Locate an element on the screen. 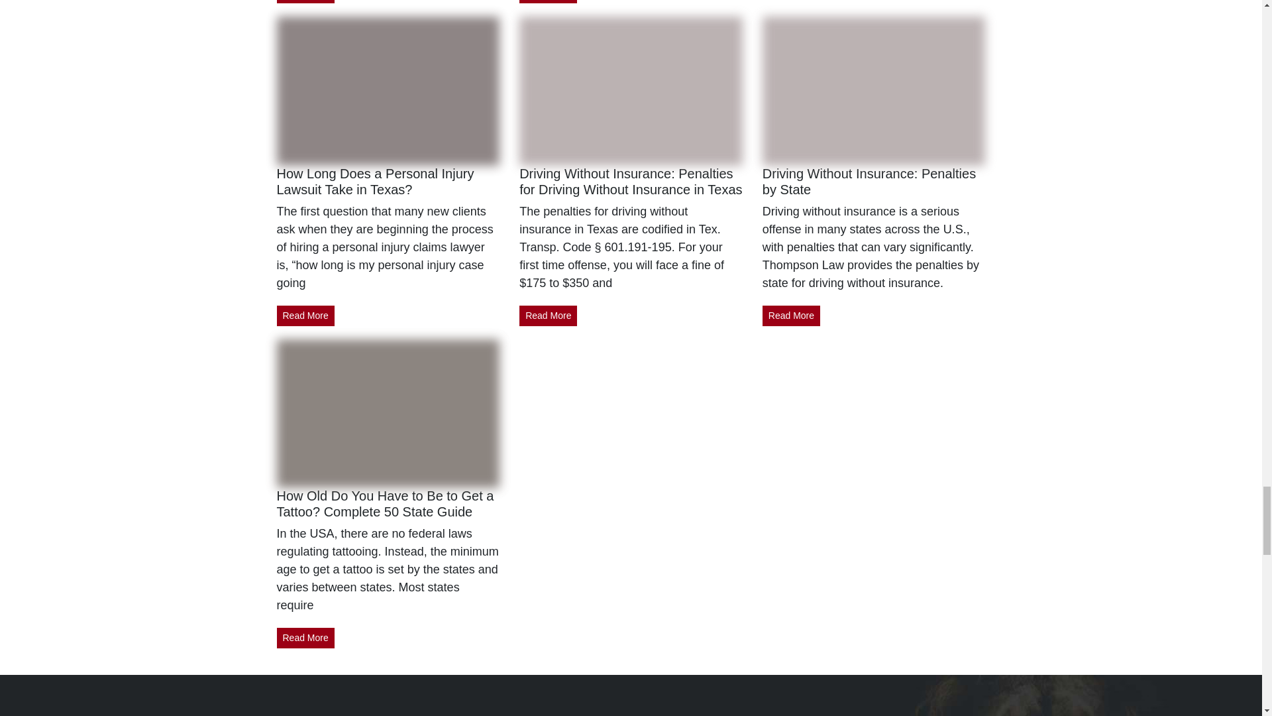 The height and width of the screenshot is (716, 1272). Read More is located at coordinates (305, 1).